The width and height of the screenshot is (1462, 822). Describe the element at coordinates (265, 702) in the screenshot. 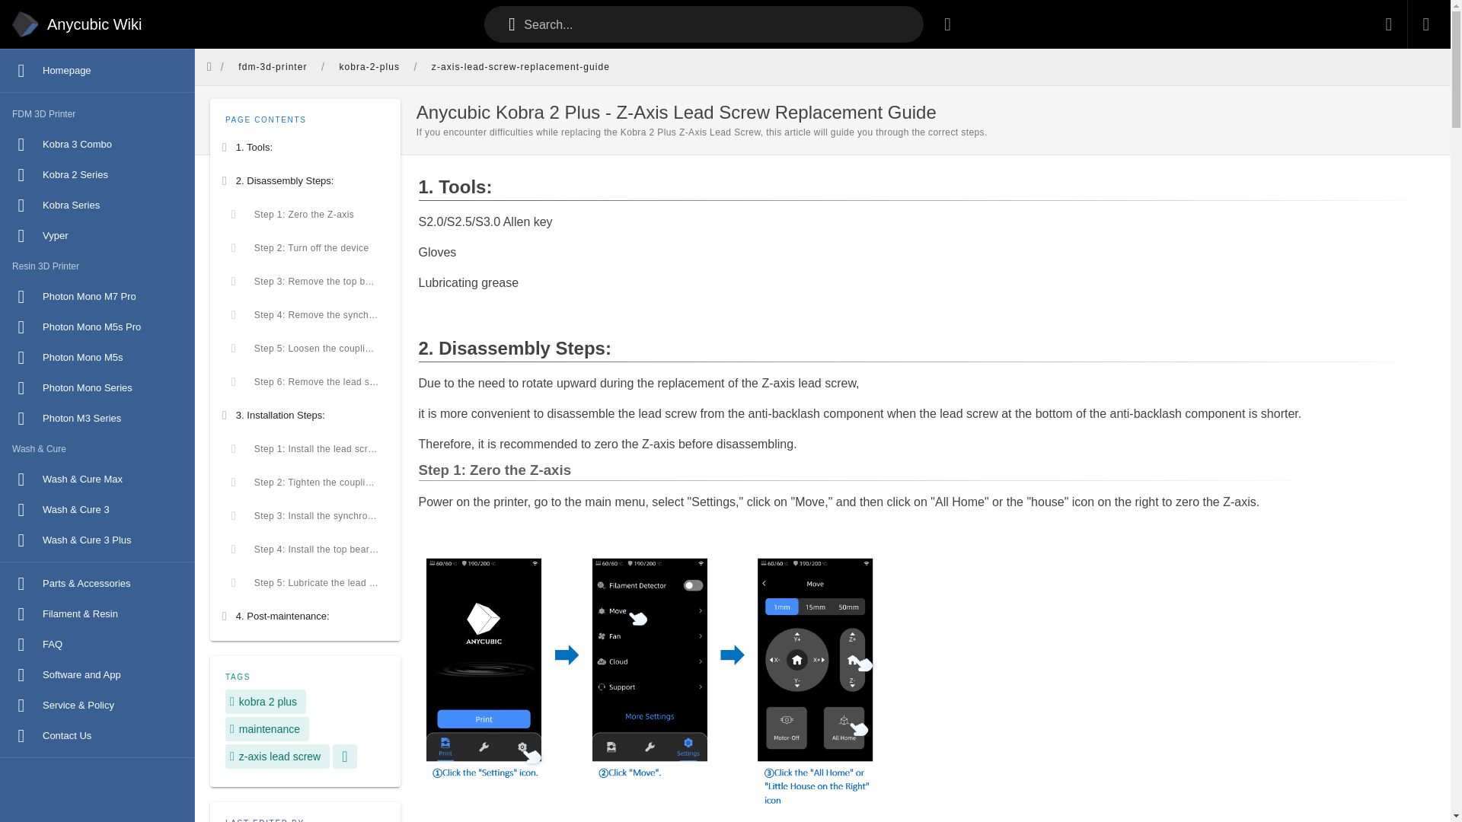

I see `kobra 2 plus` at that location.